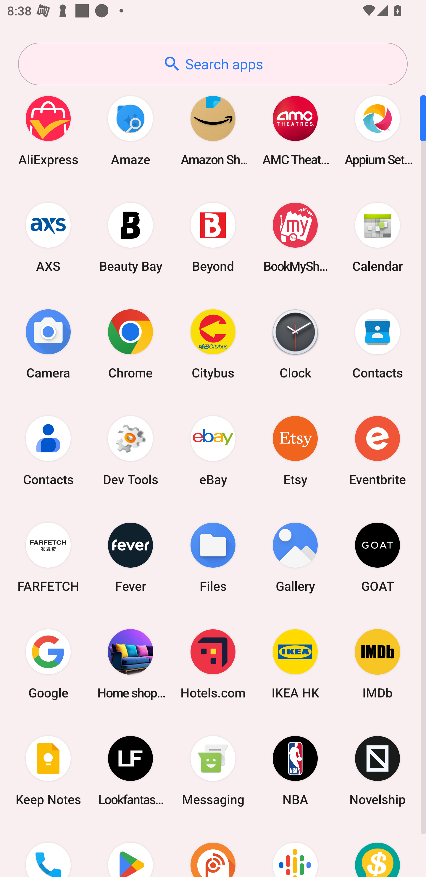 This screenshot has width=426, height=877. What do you see at coordinates (377, 664) in the screenshot?
I see `IMDb` at bounding box center [377, 664].